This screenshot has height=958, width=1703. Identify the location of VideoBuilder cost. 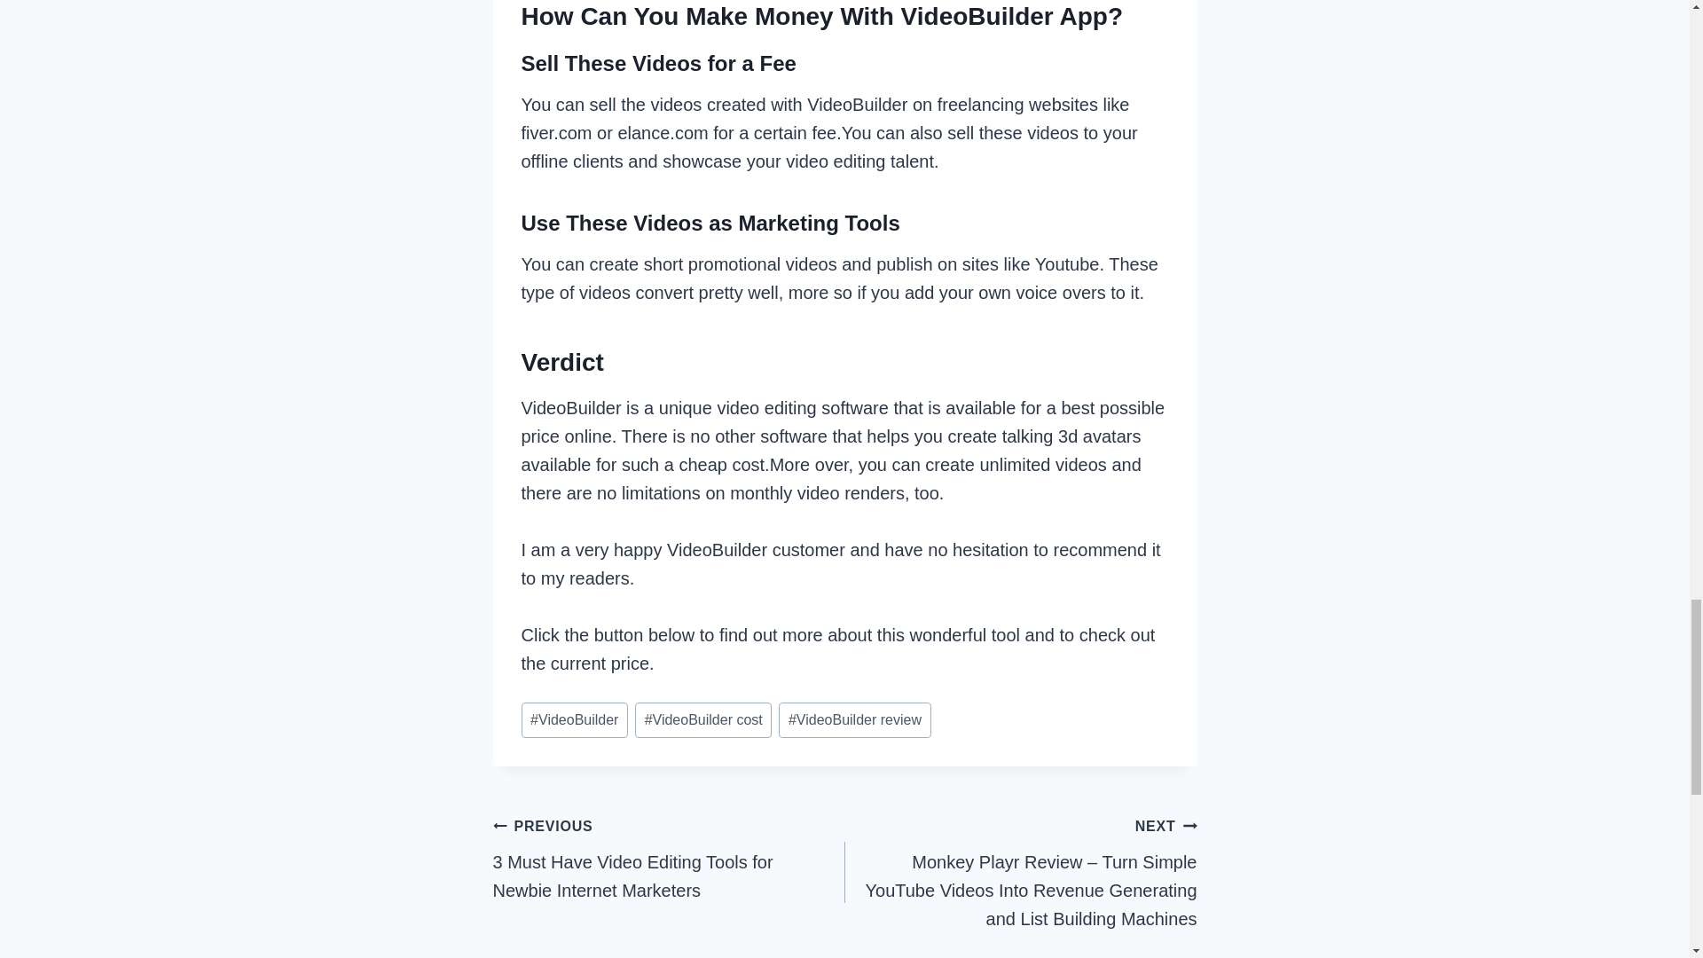
(702, 719).